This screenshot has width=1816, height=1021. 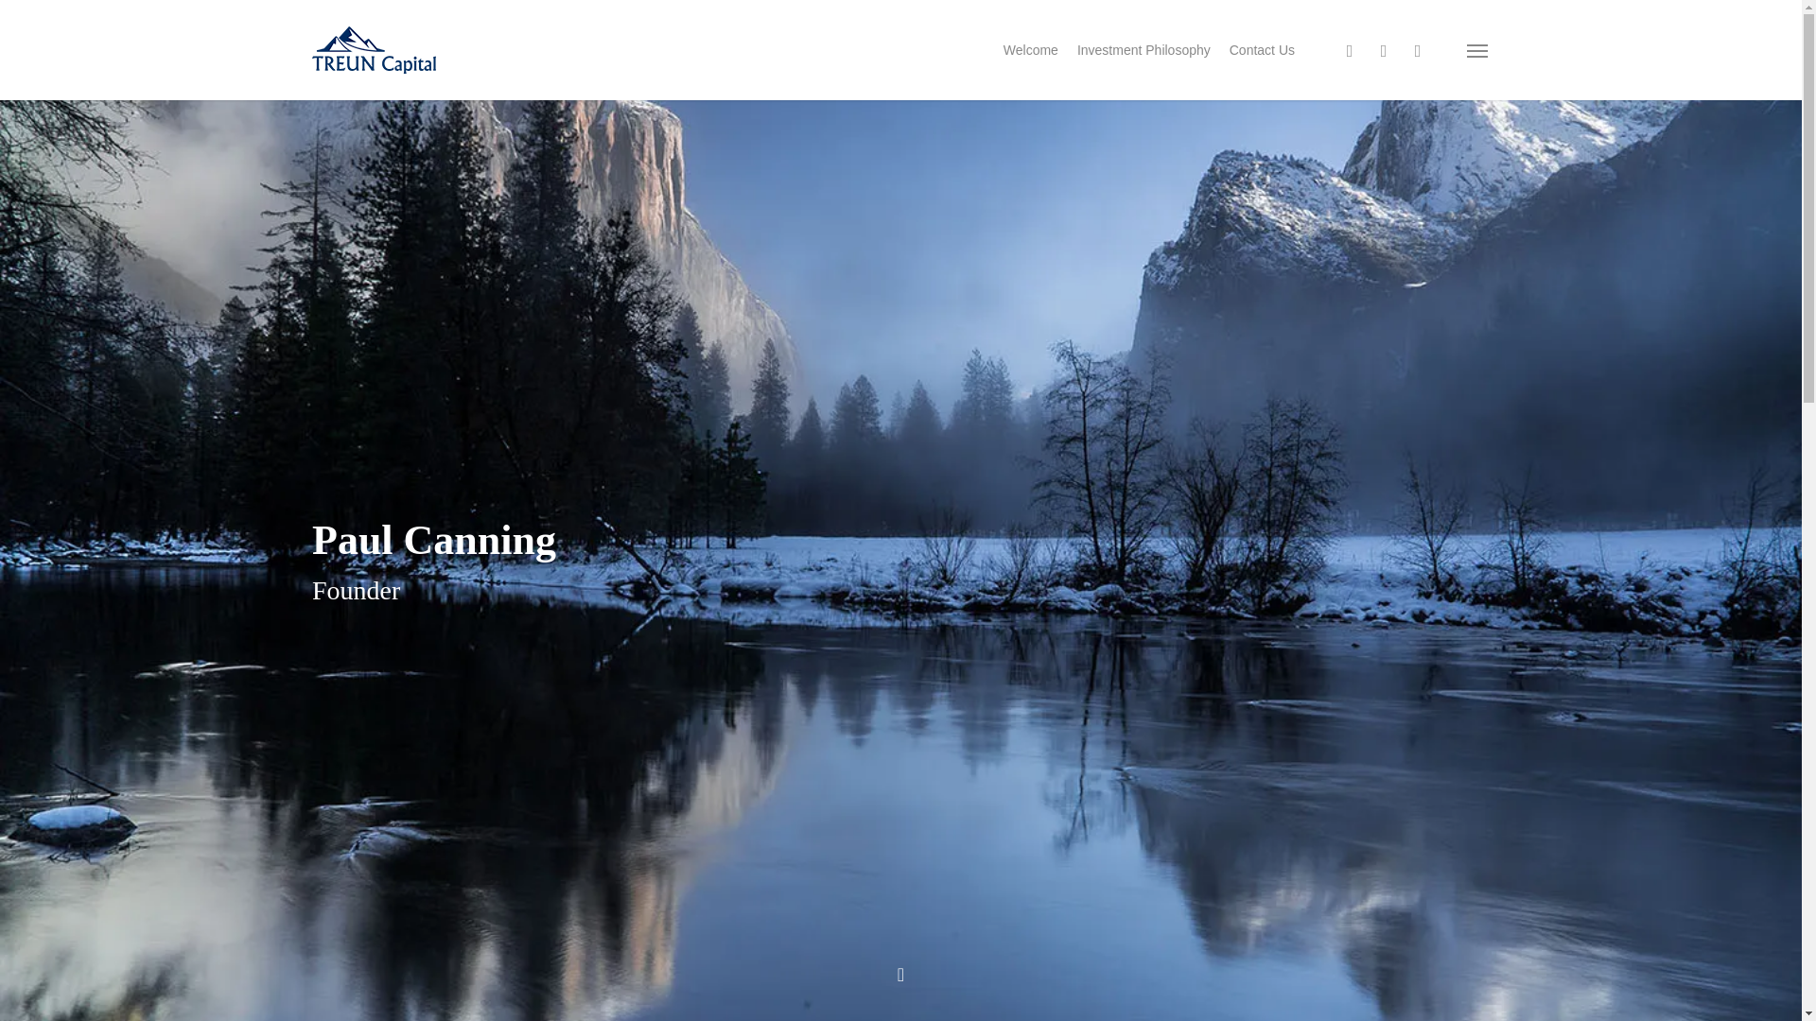 What do you see at coordinates (1144, 49) in the screenshot?
I see `Investment Philosophy` at bounding box center [1144, 49].